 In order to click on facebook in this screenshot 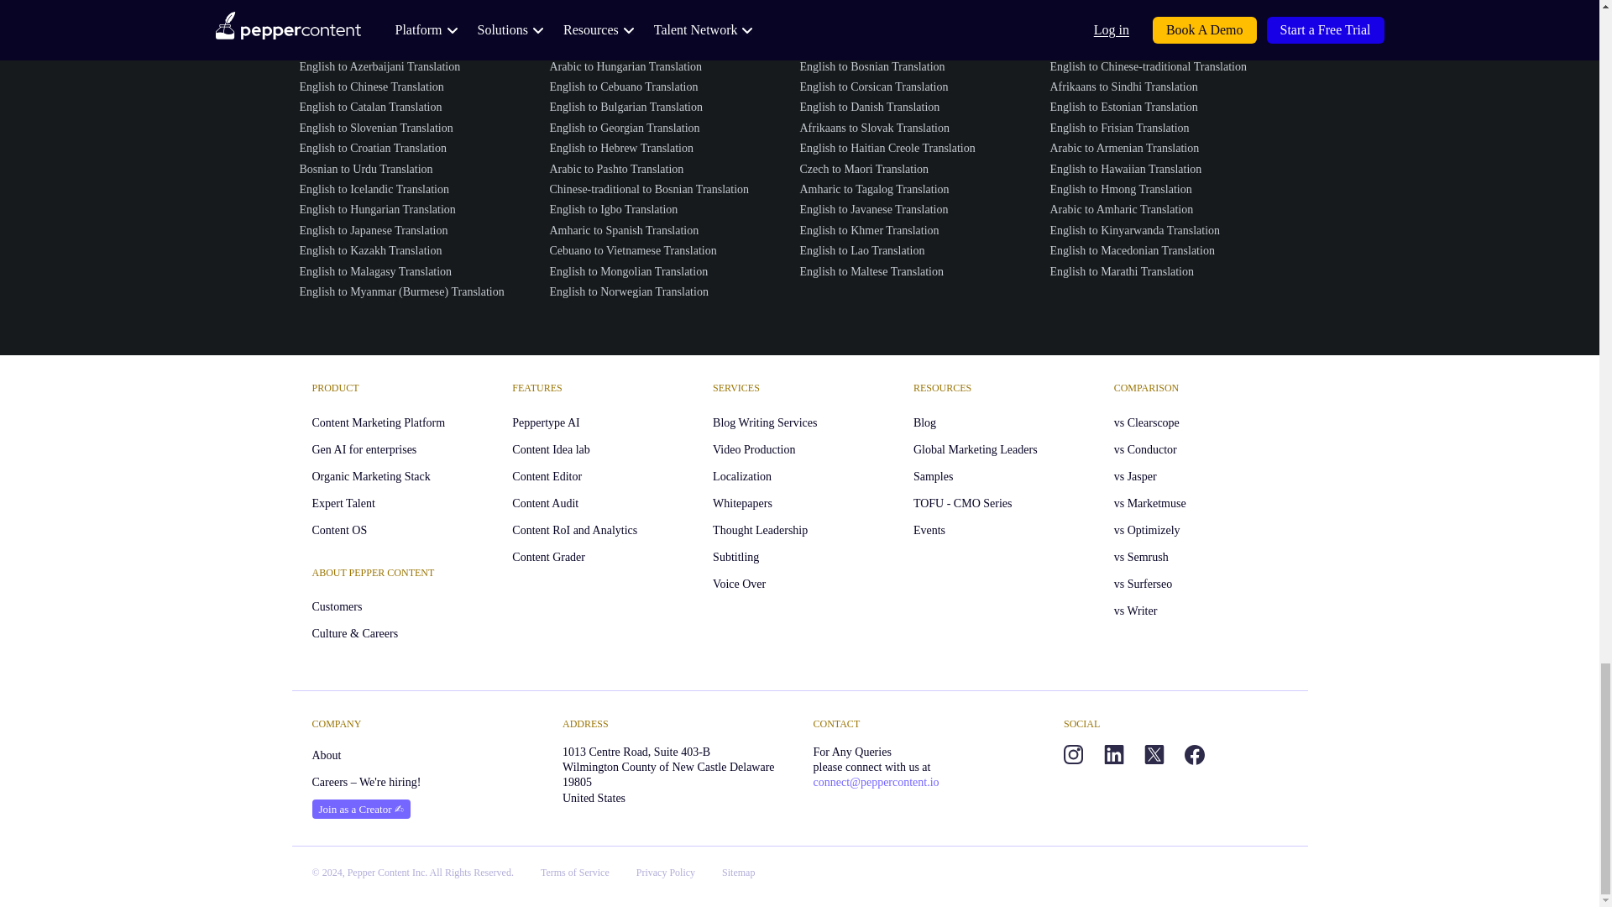, I will do `click(1194, 754)`.